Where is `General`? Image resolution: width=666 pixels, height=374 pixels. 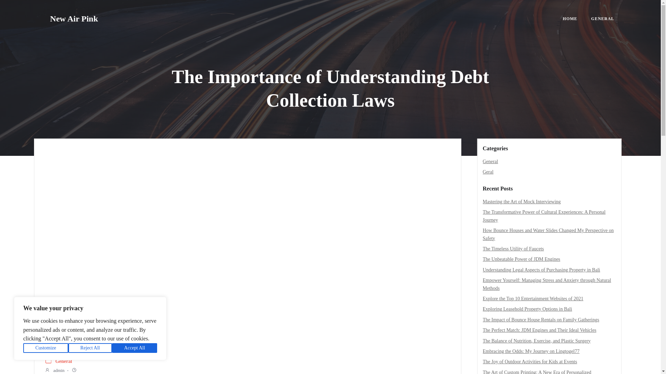 General is located at coordinates (63, 362).